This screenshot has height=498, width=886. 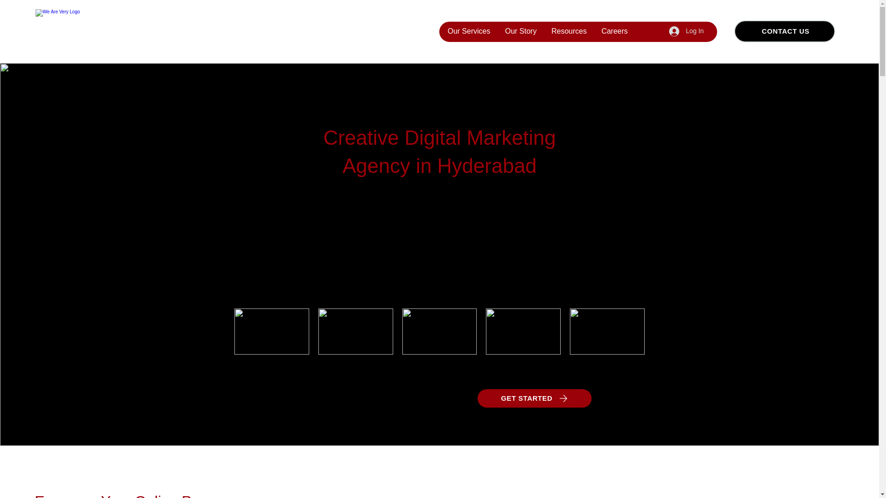 What do you see at coordinates (469, 31) in the screenshot?
I see `Our Services` at bounding box center [469, 31].